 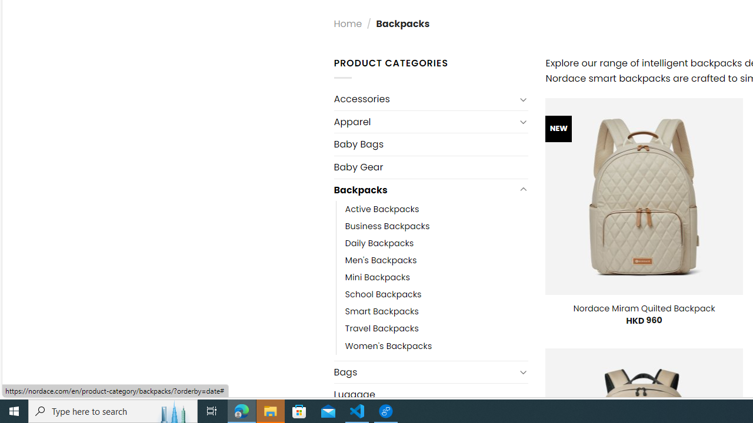 What do you see at coordinates (431, 167) in the screenshot?
I see `Baby Gear` at bounding box center [431, 167].